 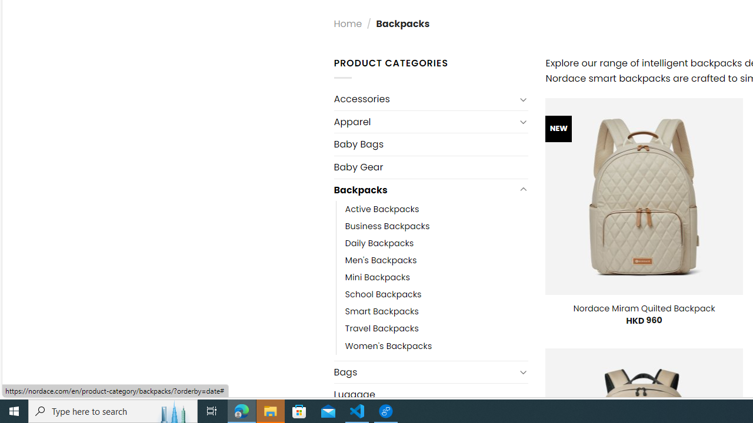 What do you see at coordinates (431, 167) in the screenshot?
I see `Baby Gear` at bounding box center [431, 167].